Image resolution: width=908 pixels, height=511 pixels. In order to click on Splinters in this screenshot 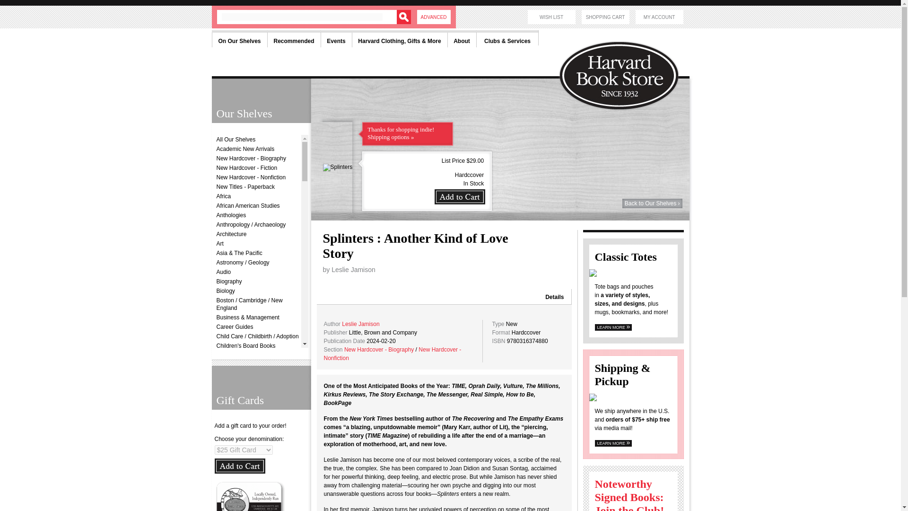, I will do `click(337, 167)`.